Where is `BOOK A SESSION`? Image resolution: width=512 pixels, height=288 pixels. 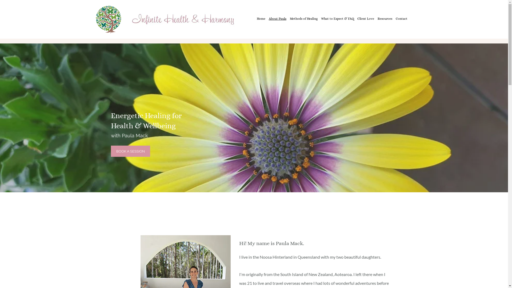
BOOK A SESSION is located at coordinates (131, 151).